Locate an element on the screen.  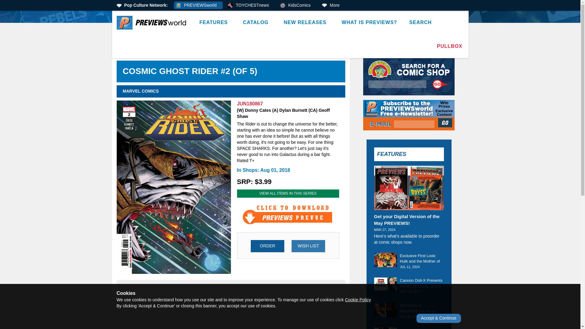
Enter ZIP or CAN Postal Code is located at coordinates (397, 84).